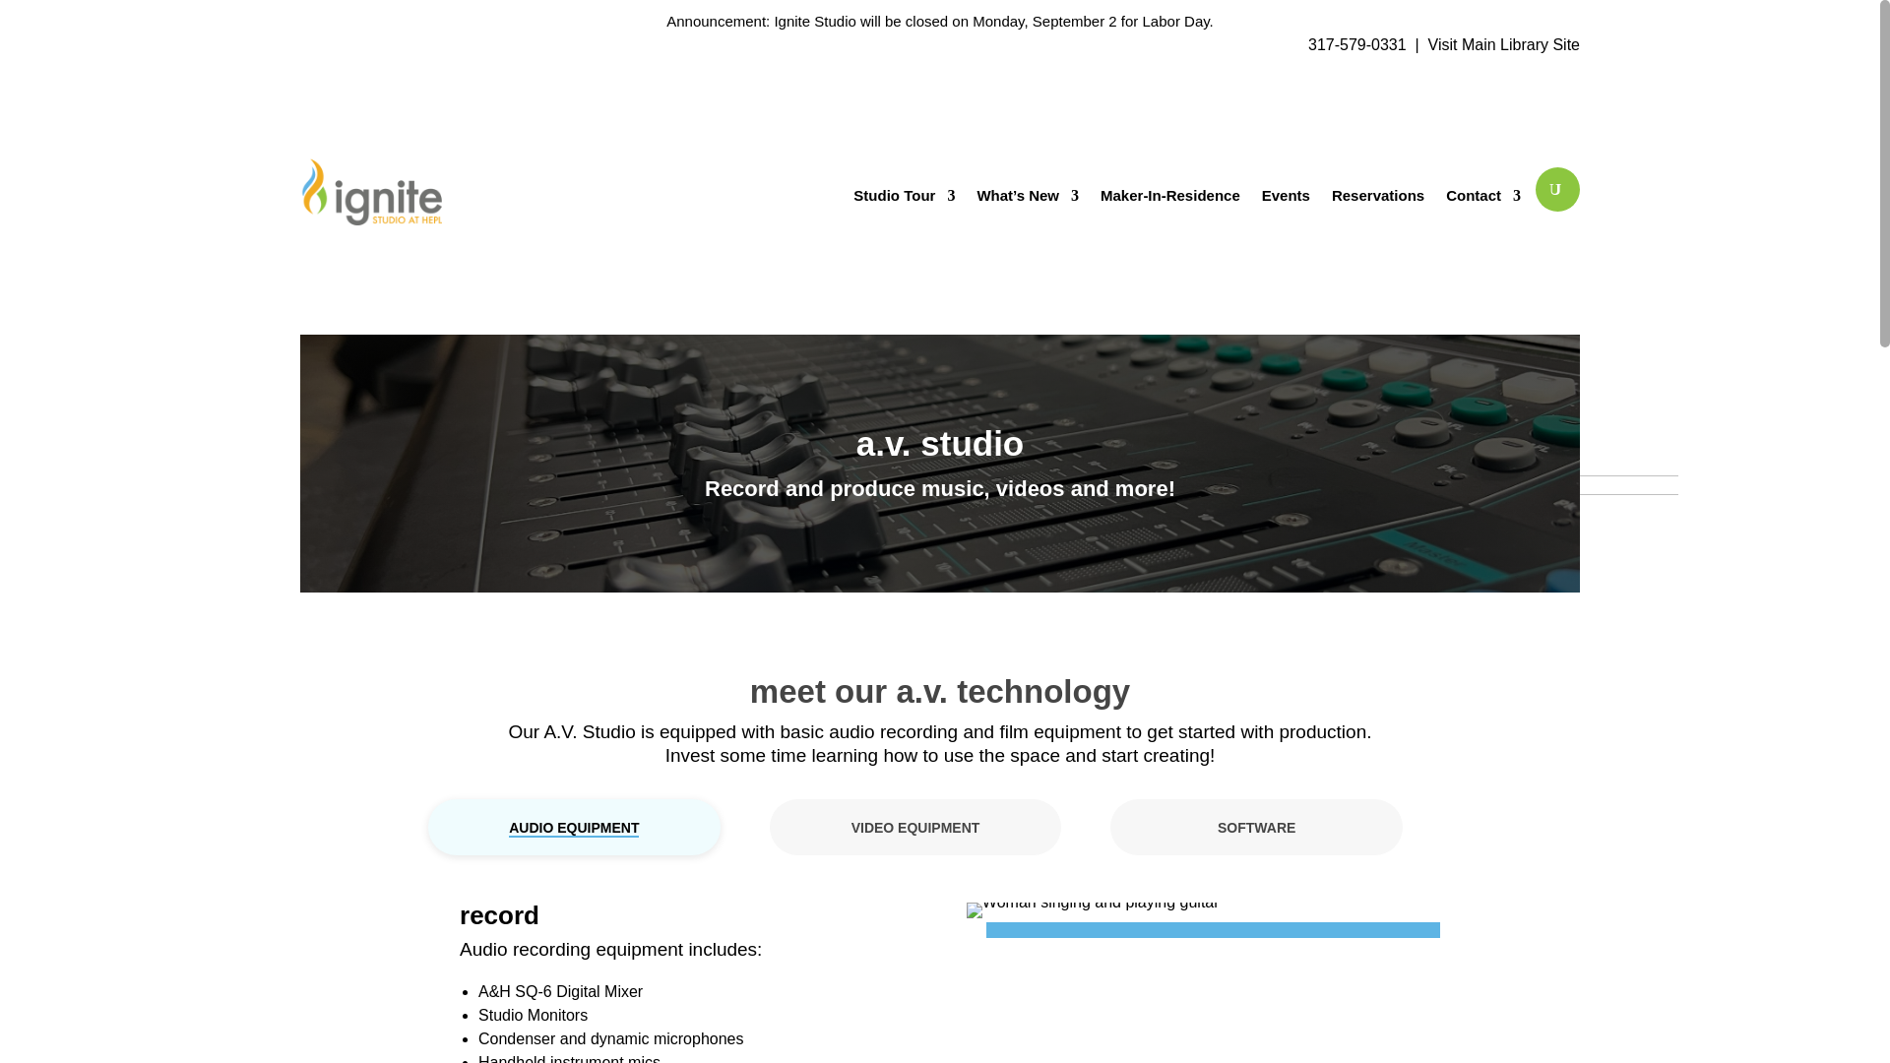 The image size is (1890, 1063). What do you see at coordinates (915, 827) in the screenshot?
I see `VIDEO EQUIPMENT` at bounding box center [915, 827].